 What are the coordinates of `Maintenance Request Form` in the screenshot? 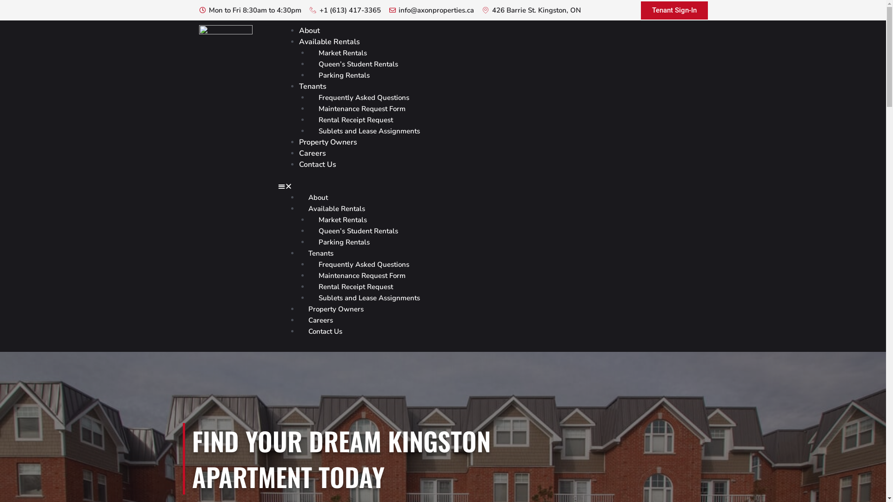 It's located at (362, 275).